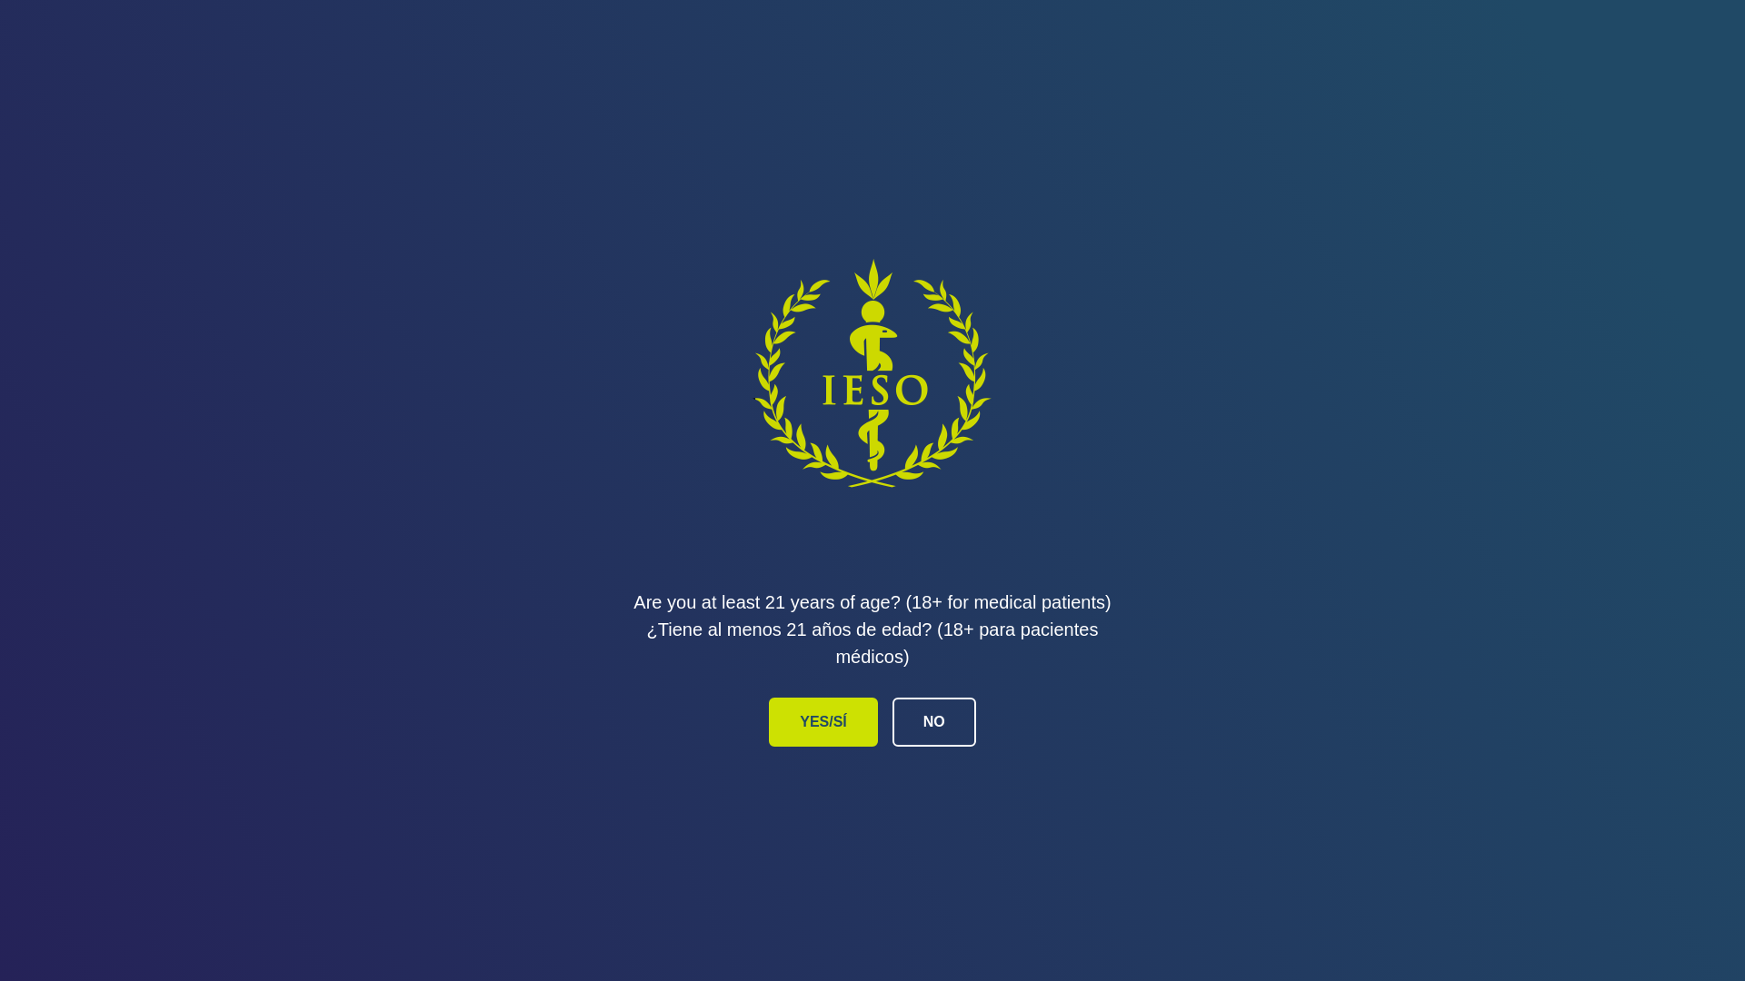 This screenshot has width=1745, height=981. Describe the element at coordinates (222, 69) in the screenshot. I see `elevate your day` at that location.